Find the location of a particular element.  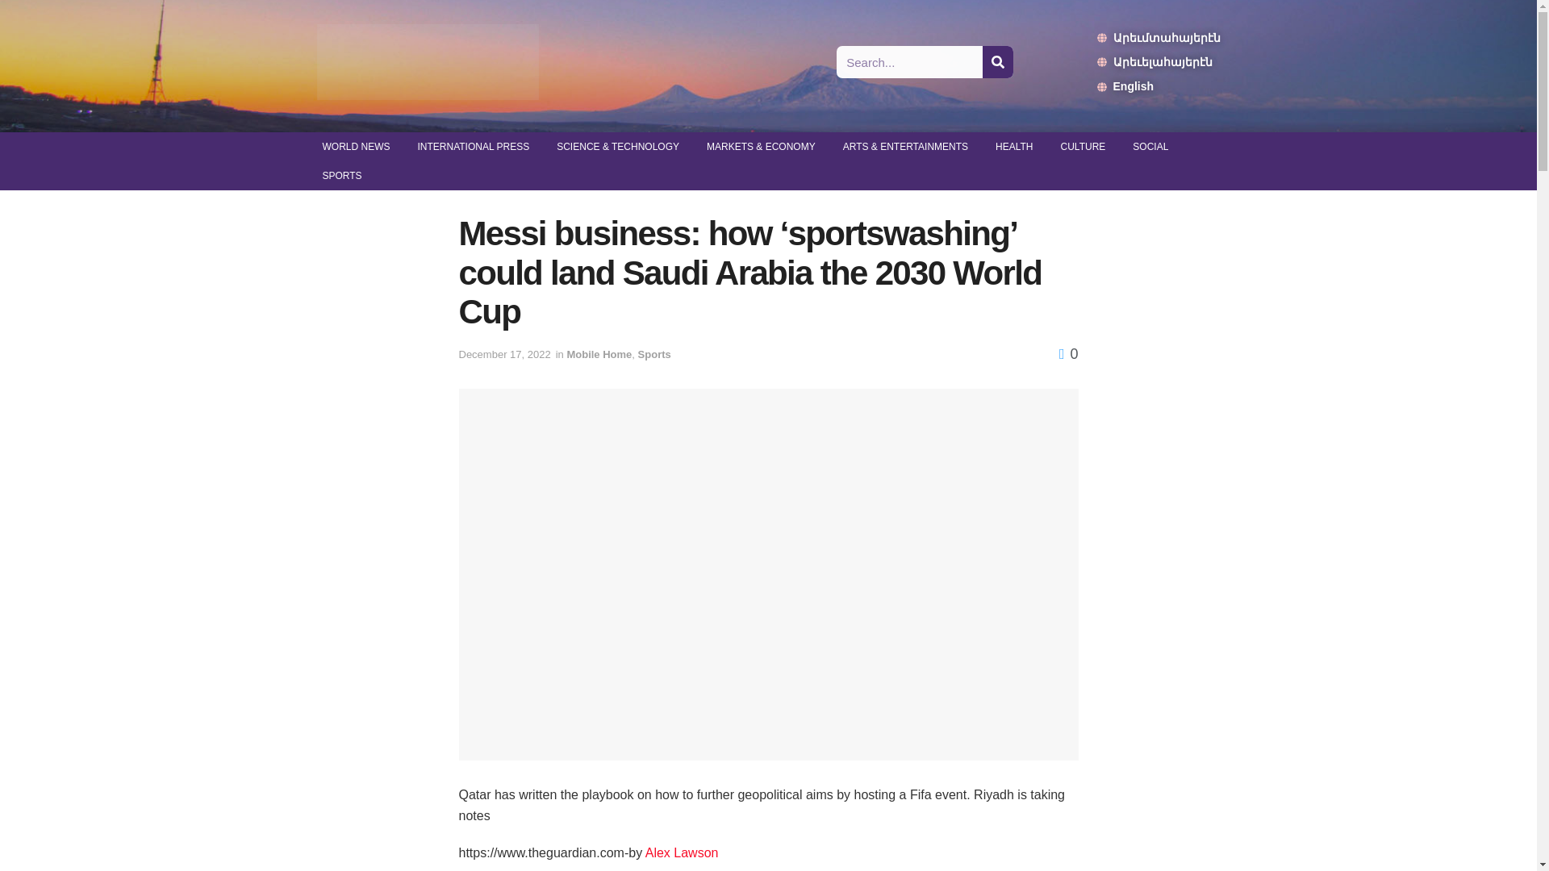

CULTURE is located at coordinates (1083, 147).